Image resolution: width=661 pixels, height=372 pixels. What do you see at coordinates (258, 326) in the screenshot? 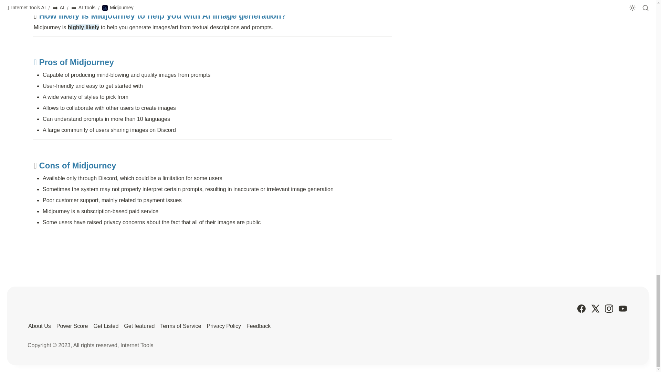
I see `Feedback` at bounding box center [258, 326].